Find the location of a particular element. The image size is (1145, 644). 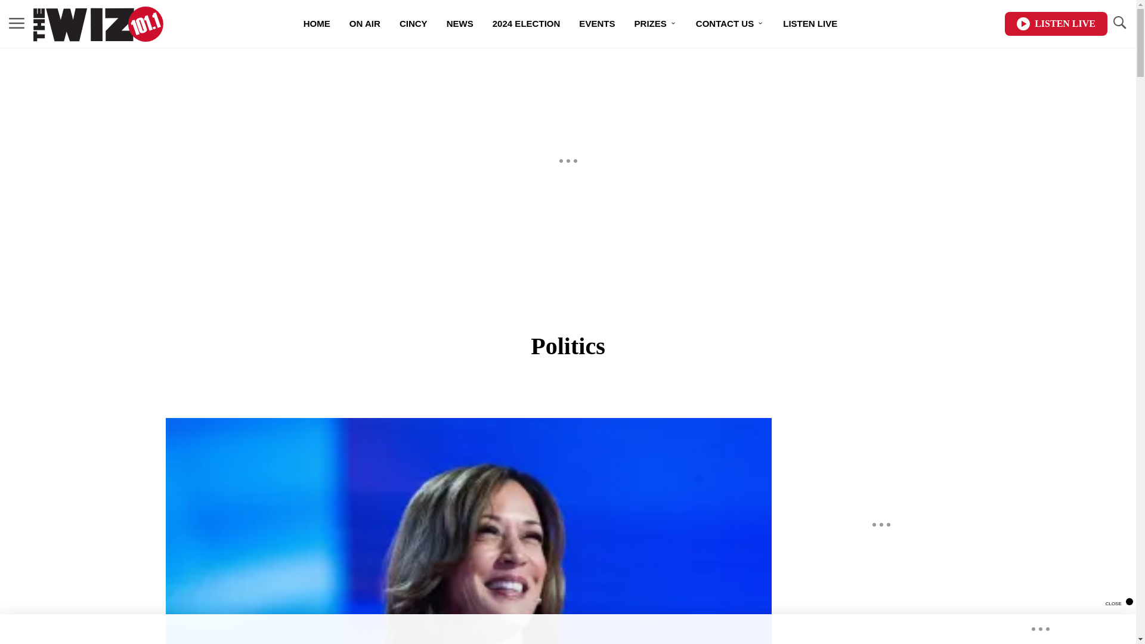

MENU is located at coordinates (17, 24).